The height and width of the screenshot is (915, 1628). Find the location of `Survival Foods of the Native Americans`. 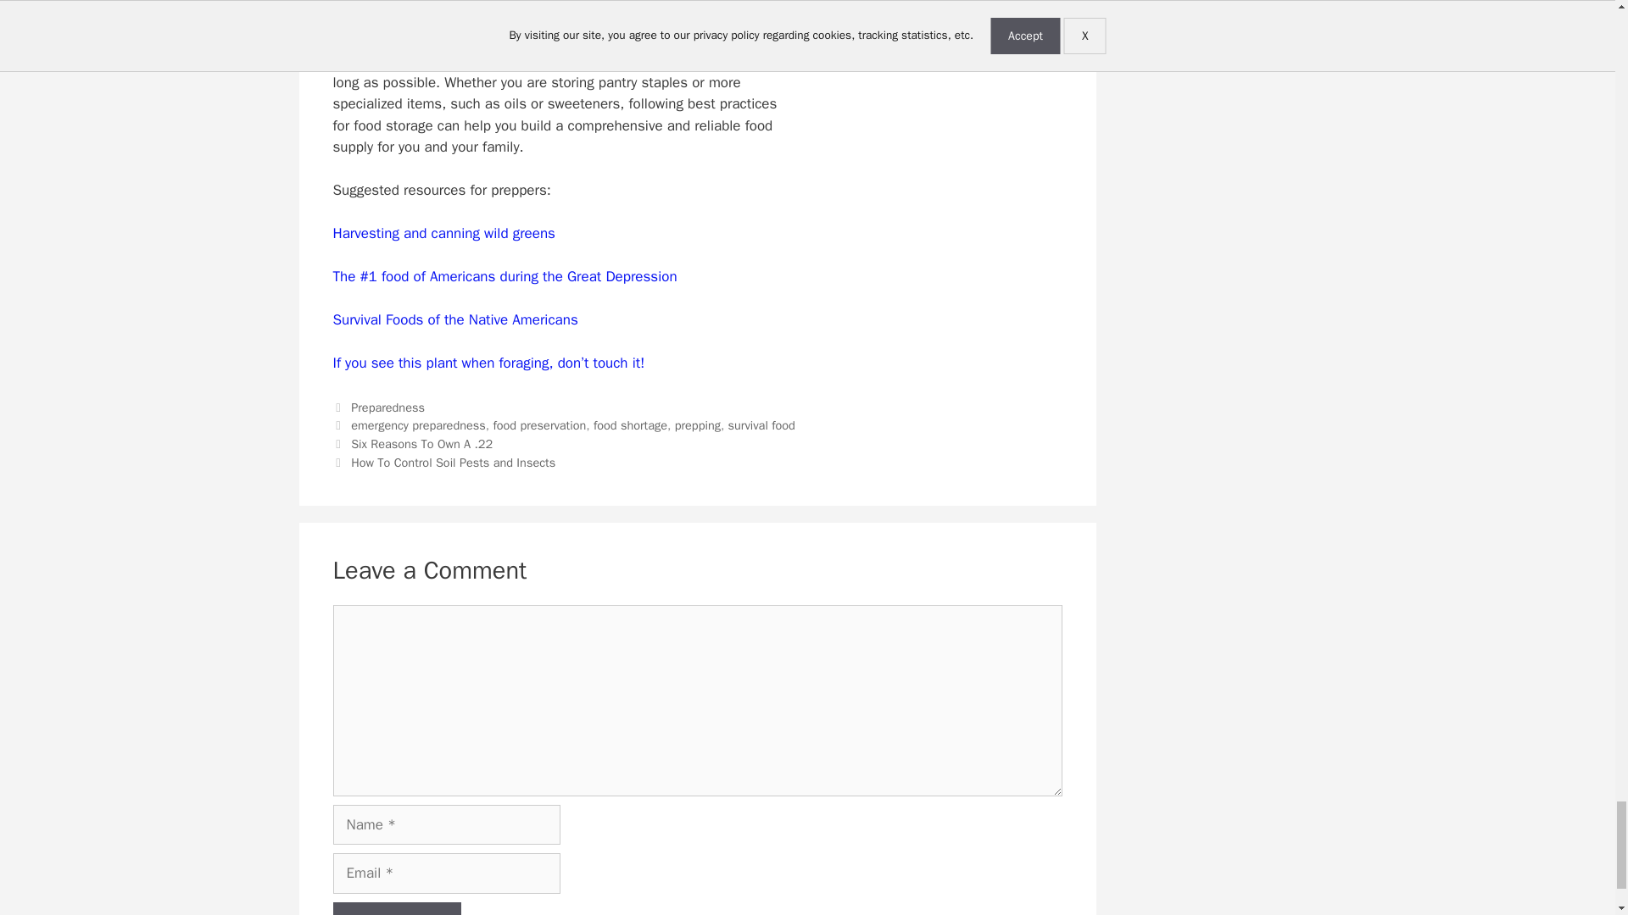

Survival Foods of the Native Americans is located at coordinates (454, 319).